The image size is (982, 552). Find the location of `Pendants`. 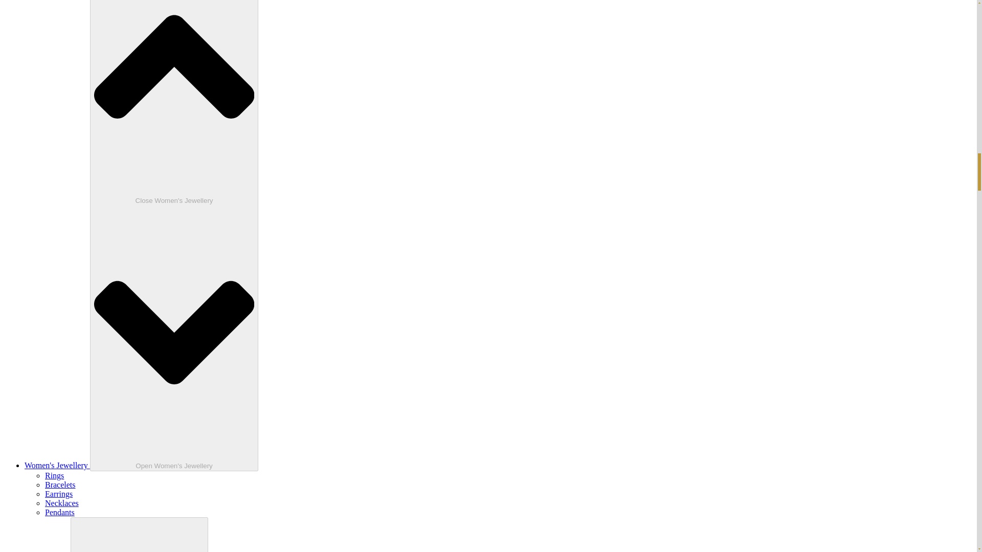

Pendants is located at coordinates (59, 512).